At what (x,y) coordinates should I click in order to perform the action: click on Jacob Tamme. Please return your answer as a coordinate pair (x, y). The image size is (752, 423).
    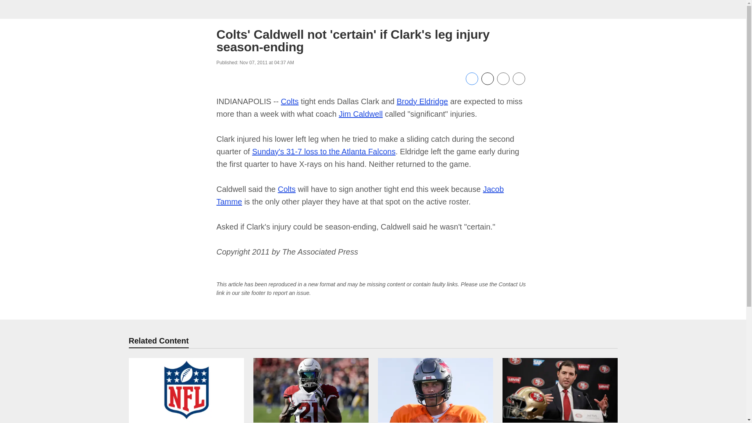
    Looking at the image, I should click on (360, 195).